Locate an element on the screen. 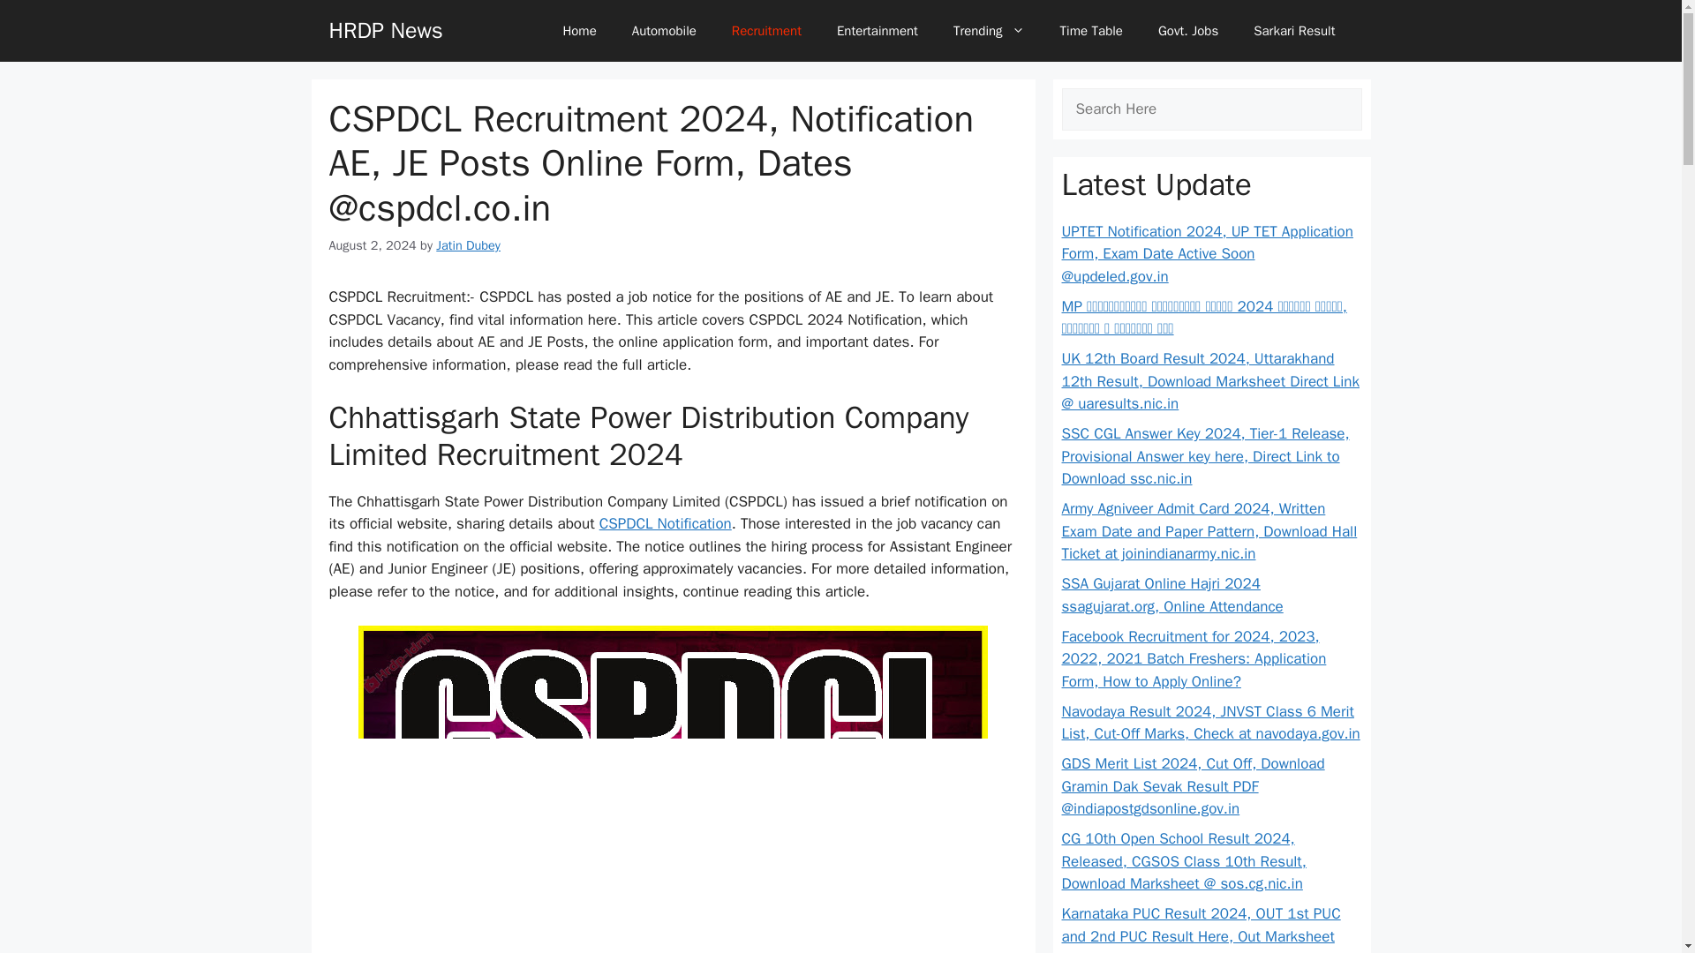  Automobile is located at coordinates (664, 30).